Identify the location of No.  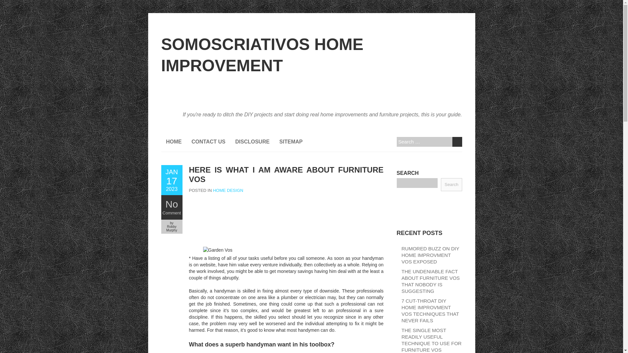
(171, 204).